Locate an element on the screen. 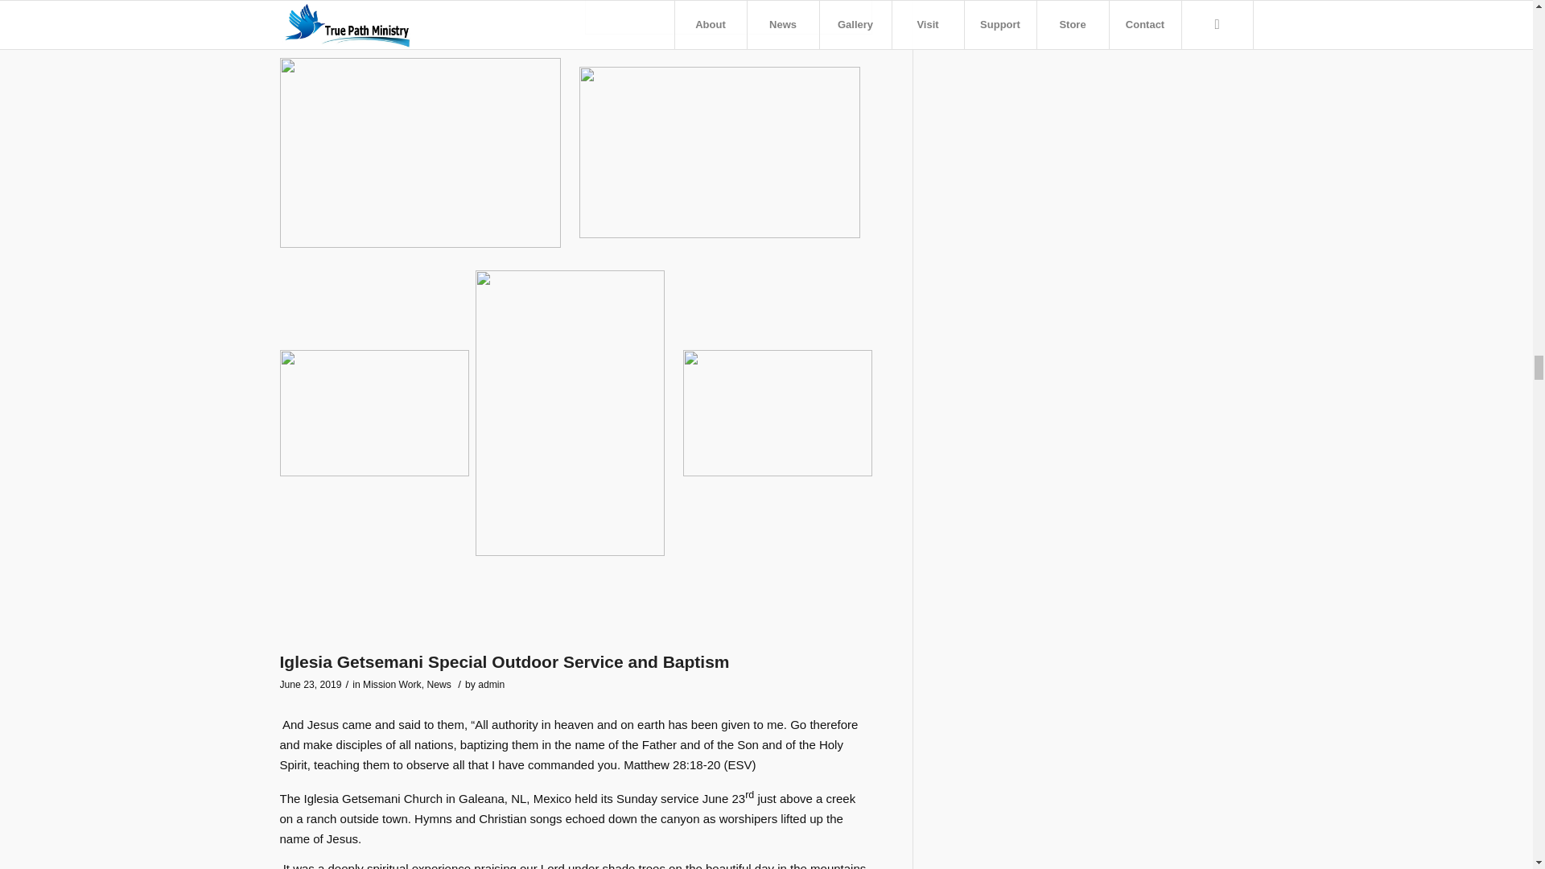  News is located at coordinates (438, 684).